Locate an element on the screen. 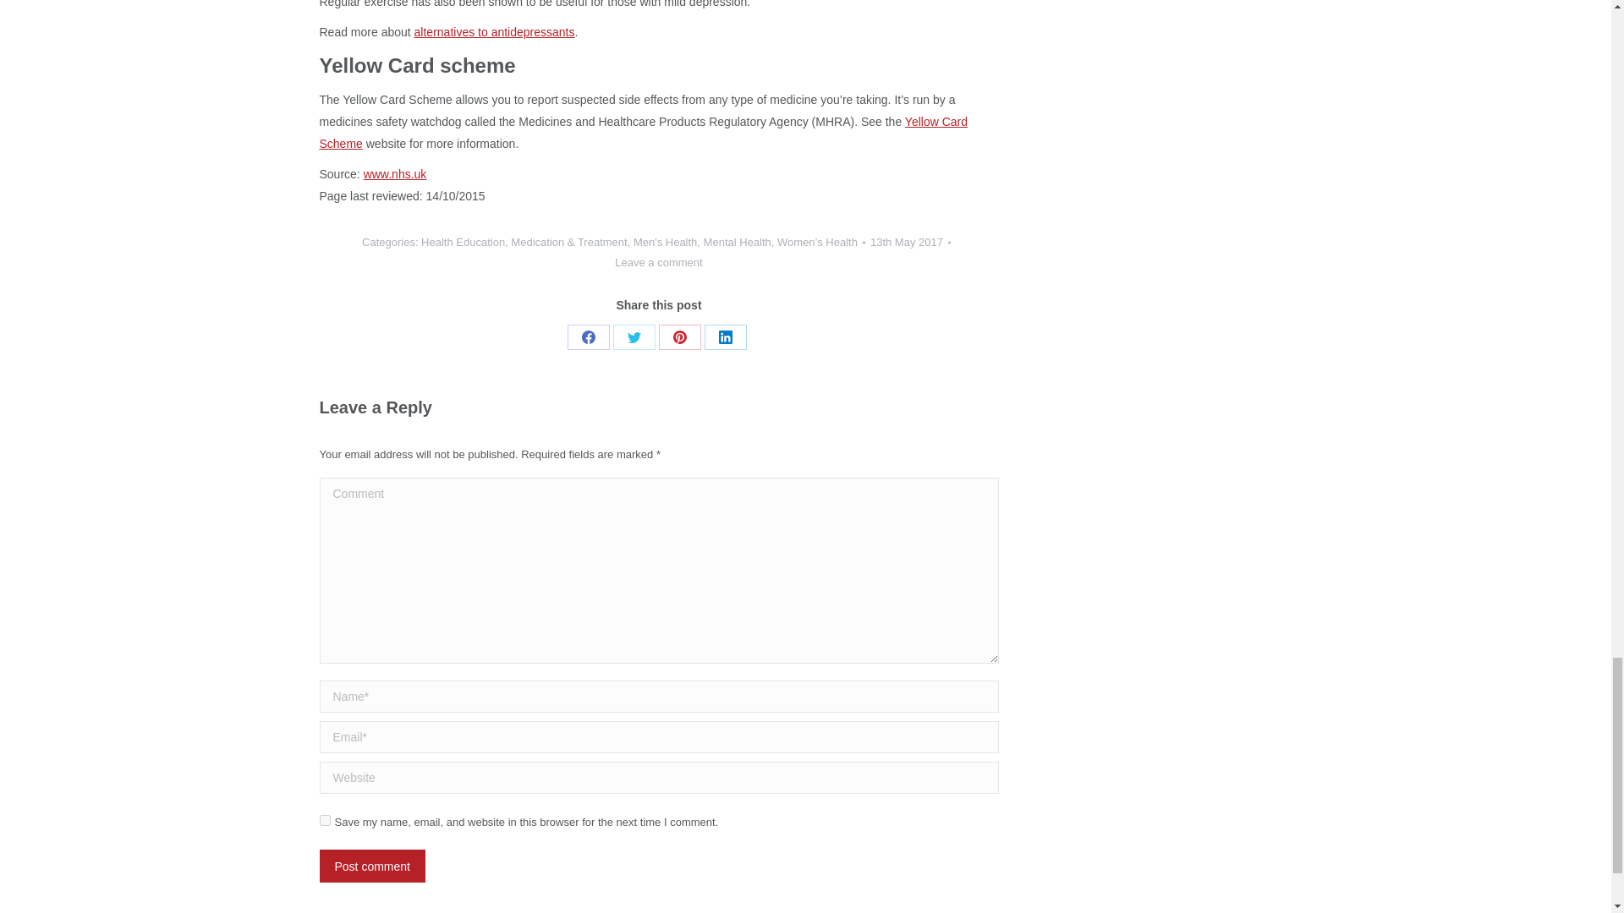  Pinterest is located at coordinates (680, 336).